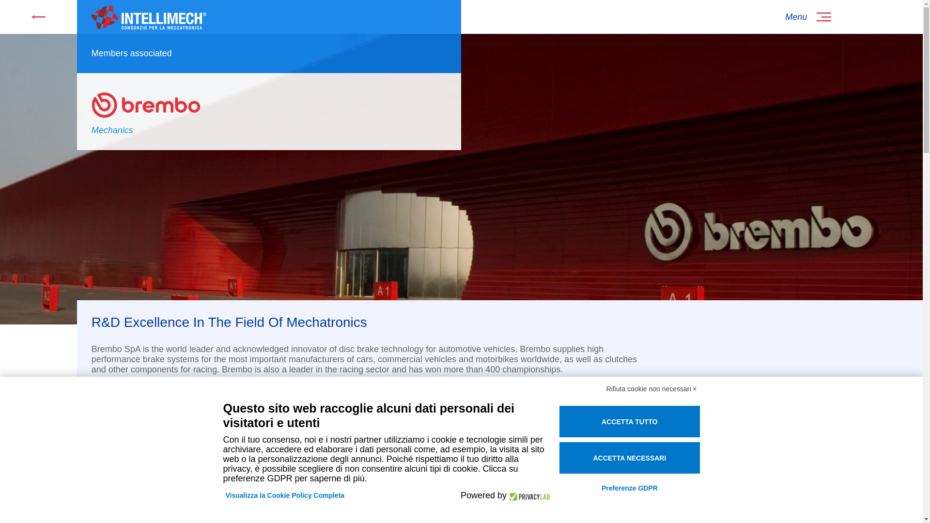 Image resolution: width=930 pixels, height=523 pixels. Describe the element at coordinates (823, 16) in the screenshot. I see `Hamburger Created with Sketch.` at that location.